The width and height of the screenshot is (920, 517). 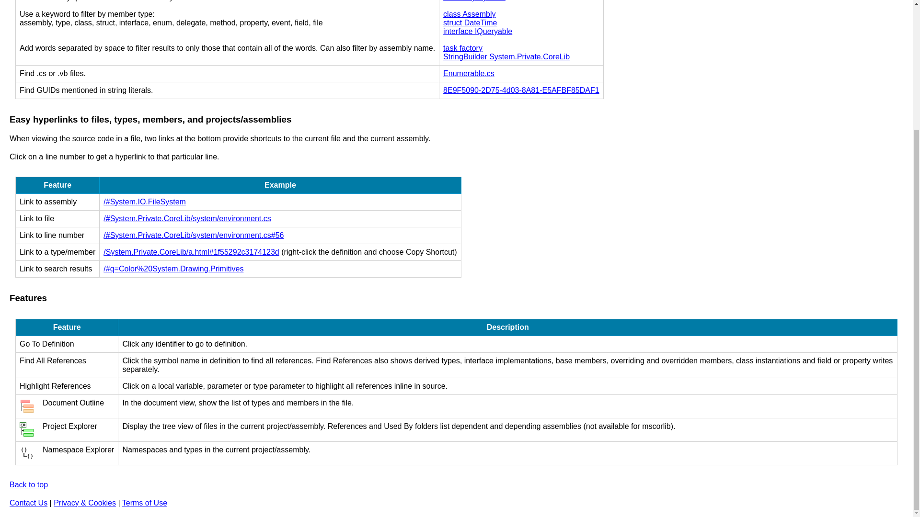 I want to click on Contact Us, so click(x=28, y=503).